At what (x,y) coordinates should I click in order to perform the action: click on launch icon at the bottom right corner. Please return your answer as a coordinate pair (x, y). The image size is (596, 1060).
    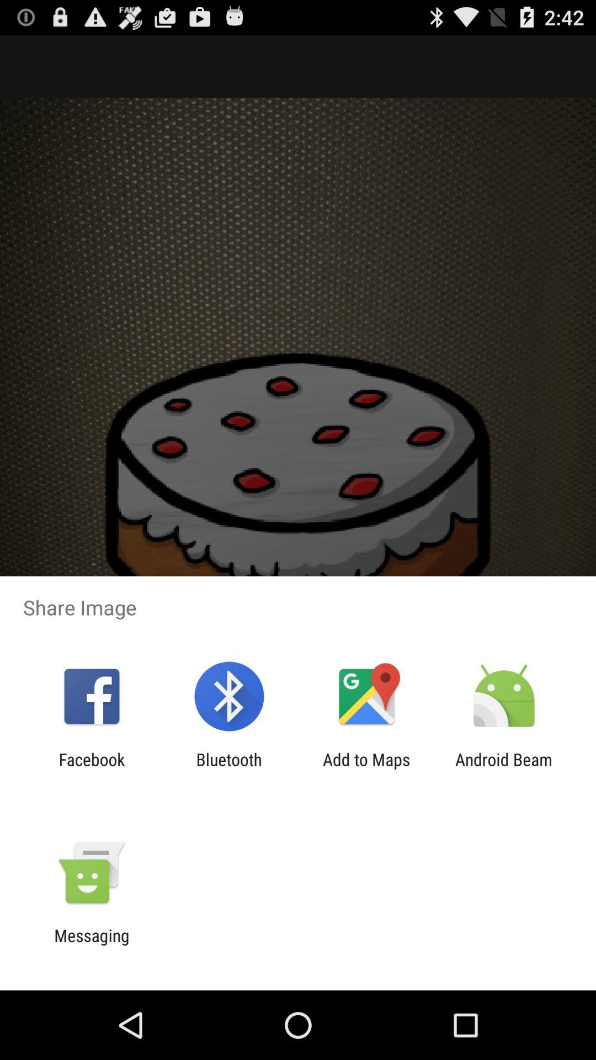
    Looking at the image, I should click on (504, 769).